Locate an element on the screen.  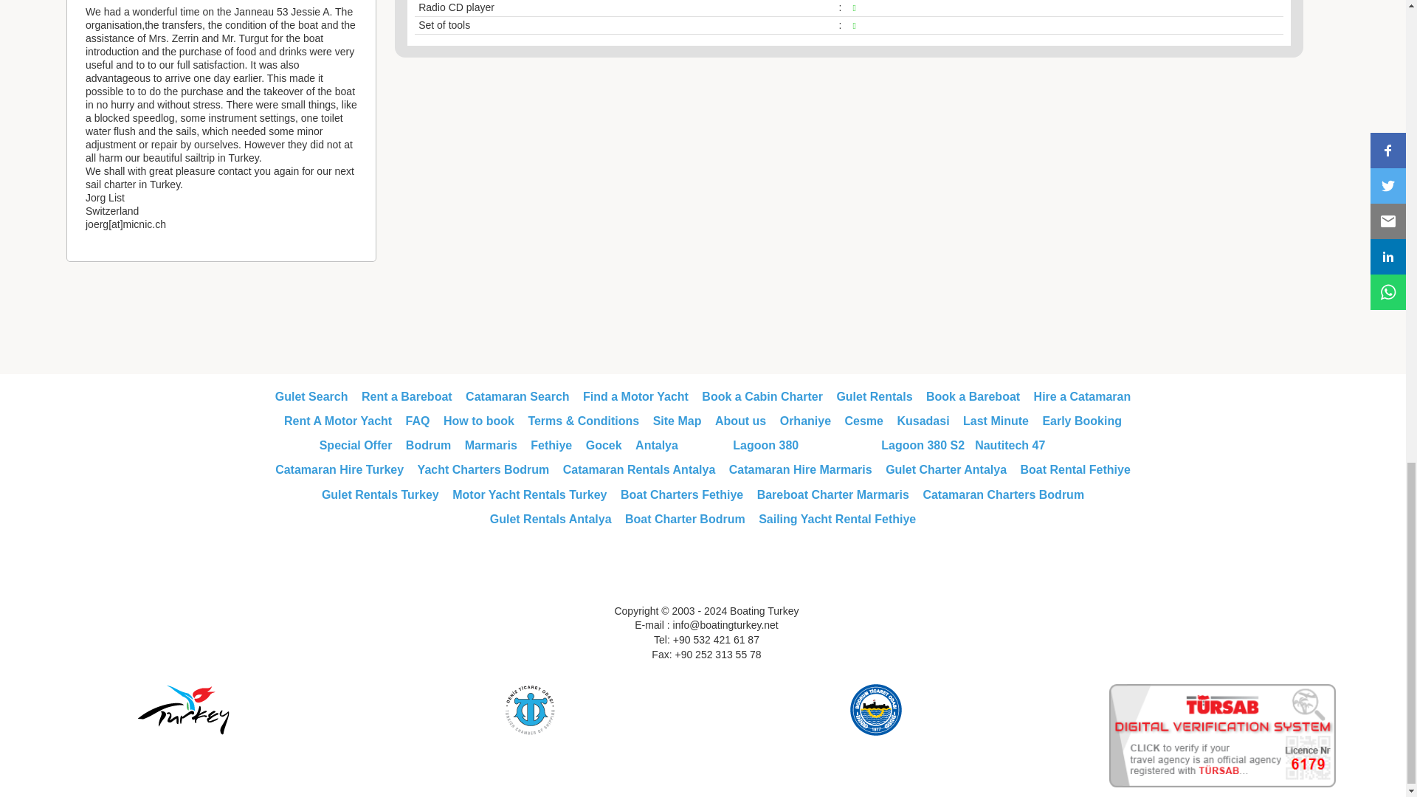
Book a Bareboat is located at coordinates (973, 397).